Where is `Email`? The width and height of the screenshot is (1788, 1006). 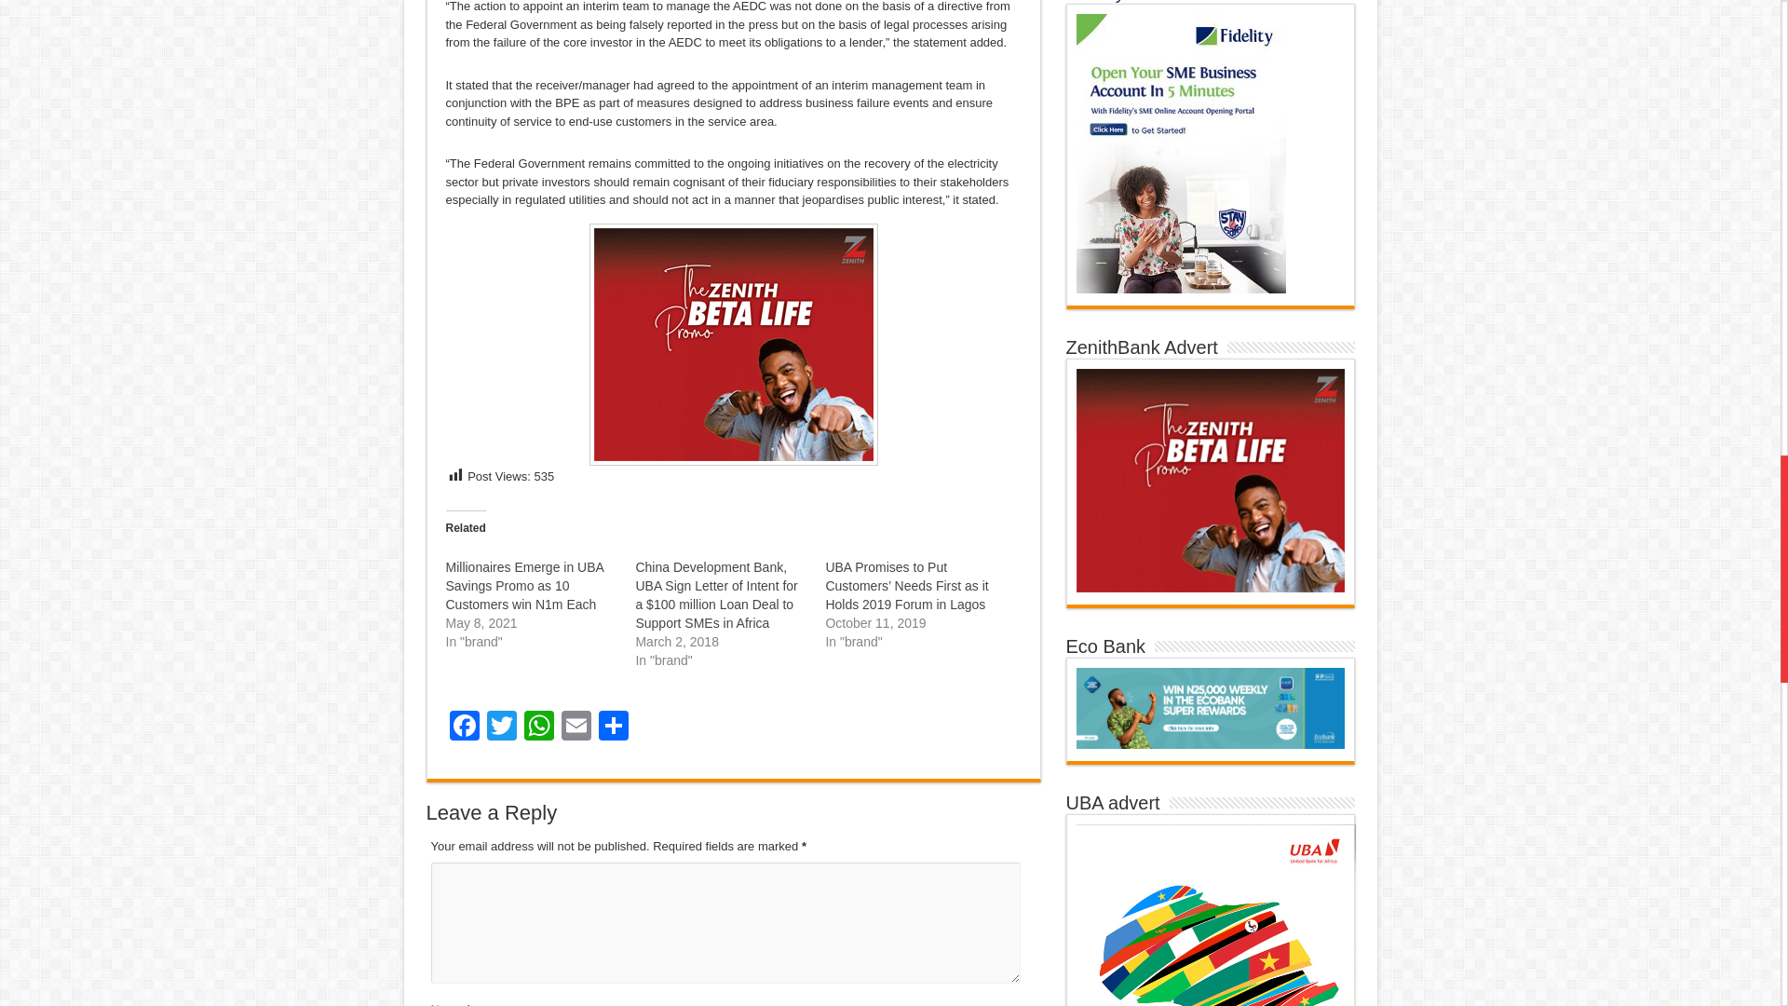 Email is located at coordinates (575, 727).